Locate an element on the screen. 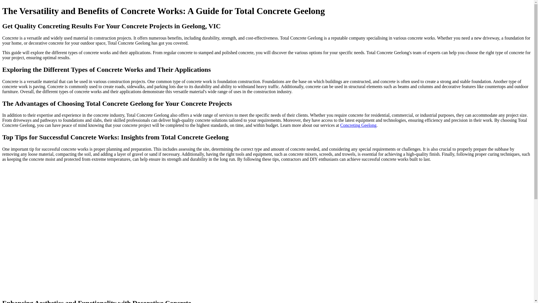 The height and width of the screenshot is (303, 538). Concreting Geelong is located at coordinates (358, 125).